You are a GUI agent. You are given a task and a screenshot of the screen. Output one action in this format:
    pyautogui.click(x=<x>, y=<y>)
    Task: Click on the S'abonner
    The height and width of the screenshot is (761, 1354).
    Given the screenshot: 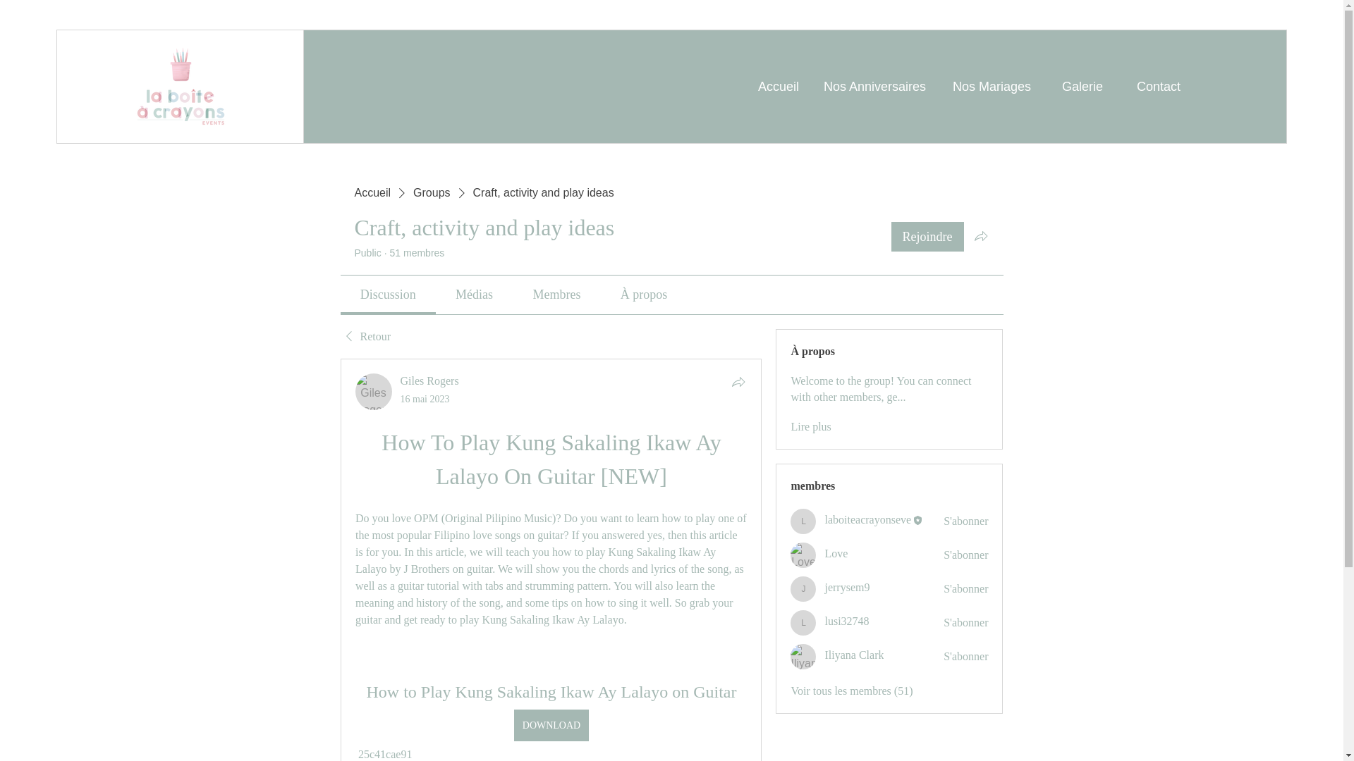 What is the action you would take?
    pyautogui.click(x=966, y=657)
    